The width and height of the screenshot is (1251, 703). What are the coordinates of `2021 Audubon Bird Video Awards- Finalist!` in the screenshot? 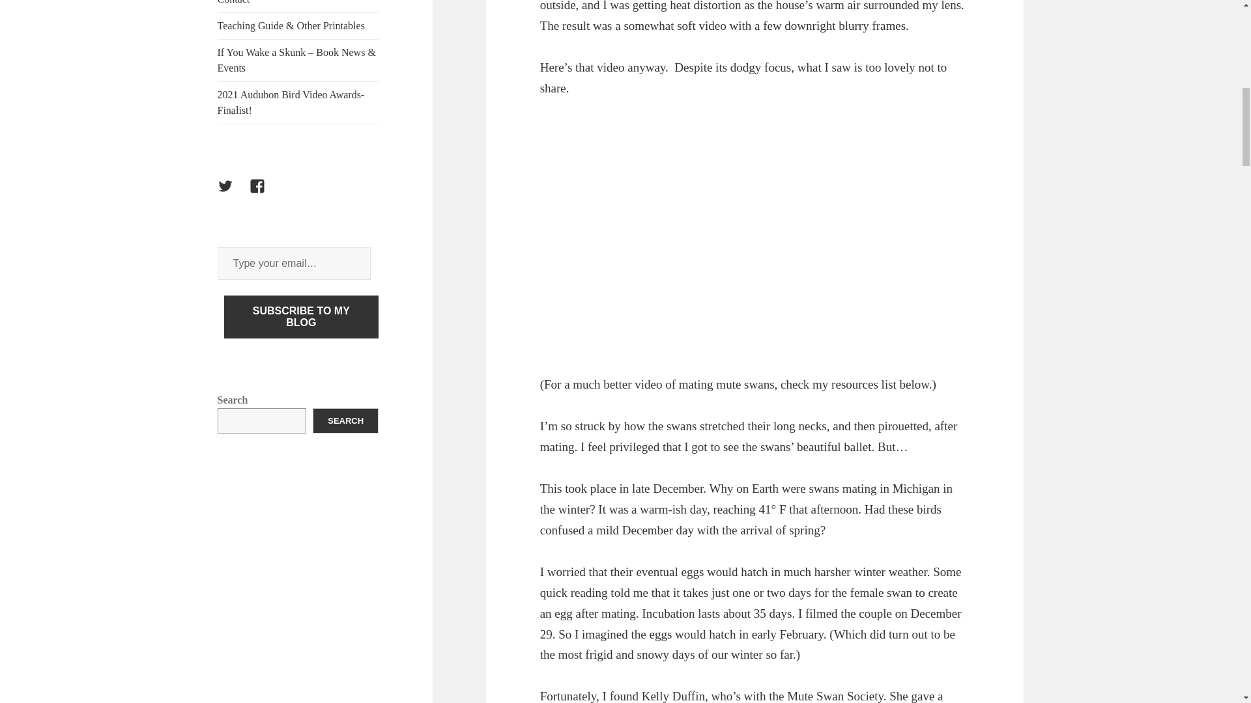 It's located at (298, 103).